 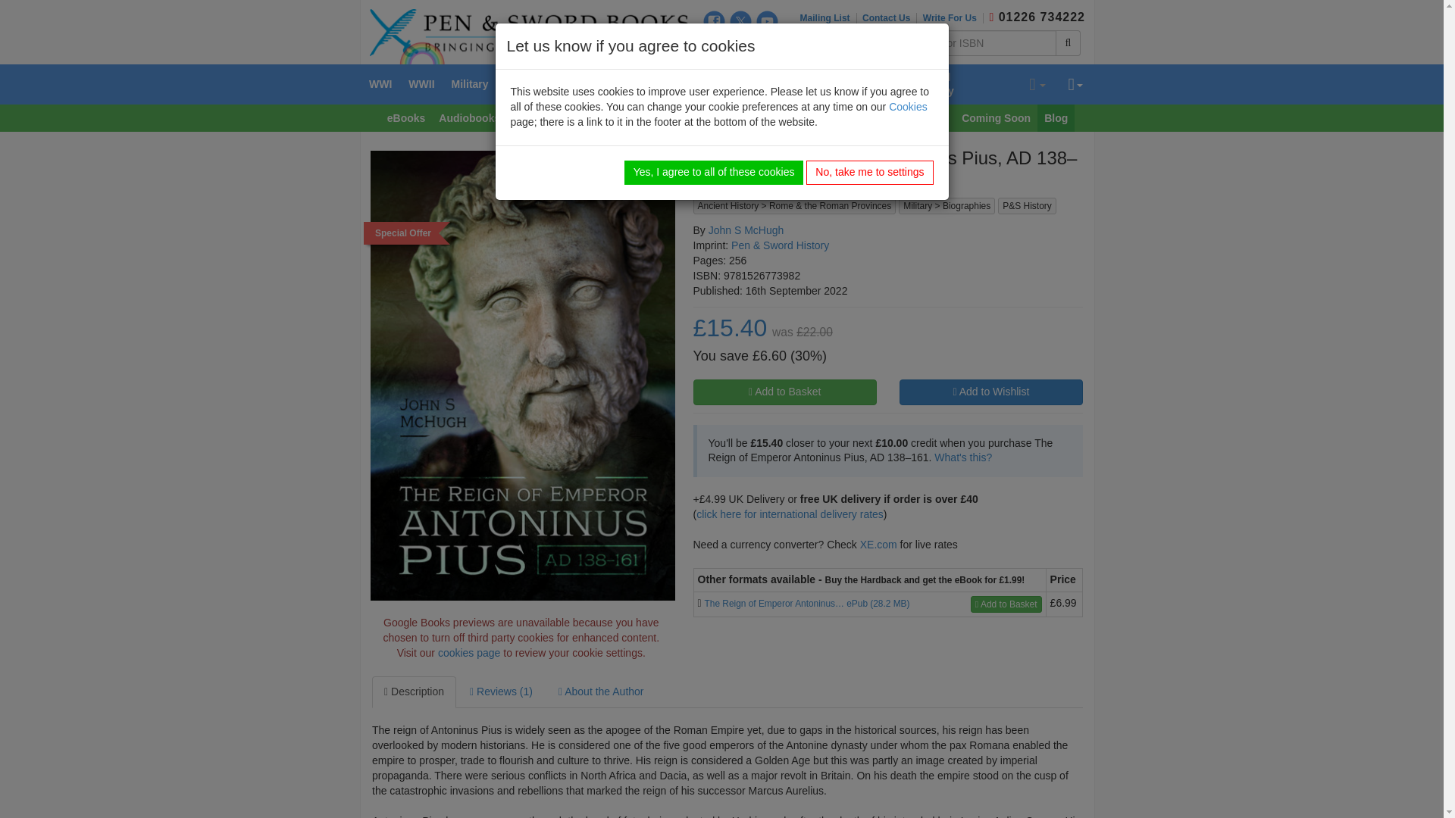 What do you see at coordinates (953, 18) in the screenshot?
I see `Write For Us` at bounding box center [953, 18].